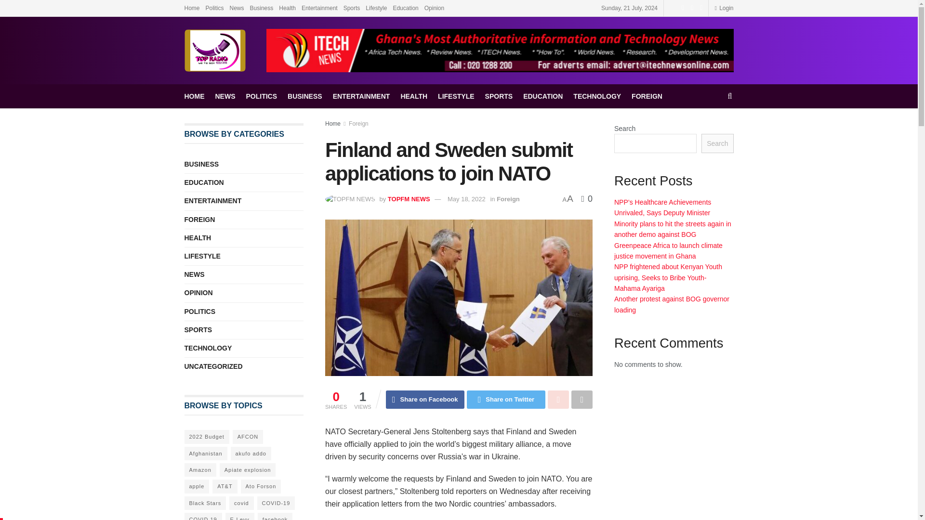 This screenshot has width=925, height=520. What do you see at coordinates (414, 96) in the screenshot?
I see `HEALTH` at bounding box center [414, 96].